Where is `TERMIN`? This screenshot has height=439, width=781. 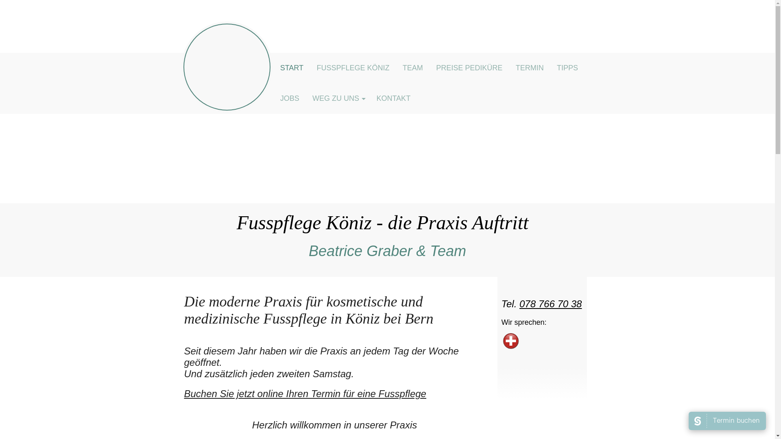
TERMIN is located at coordinates (530, 68).